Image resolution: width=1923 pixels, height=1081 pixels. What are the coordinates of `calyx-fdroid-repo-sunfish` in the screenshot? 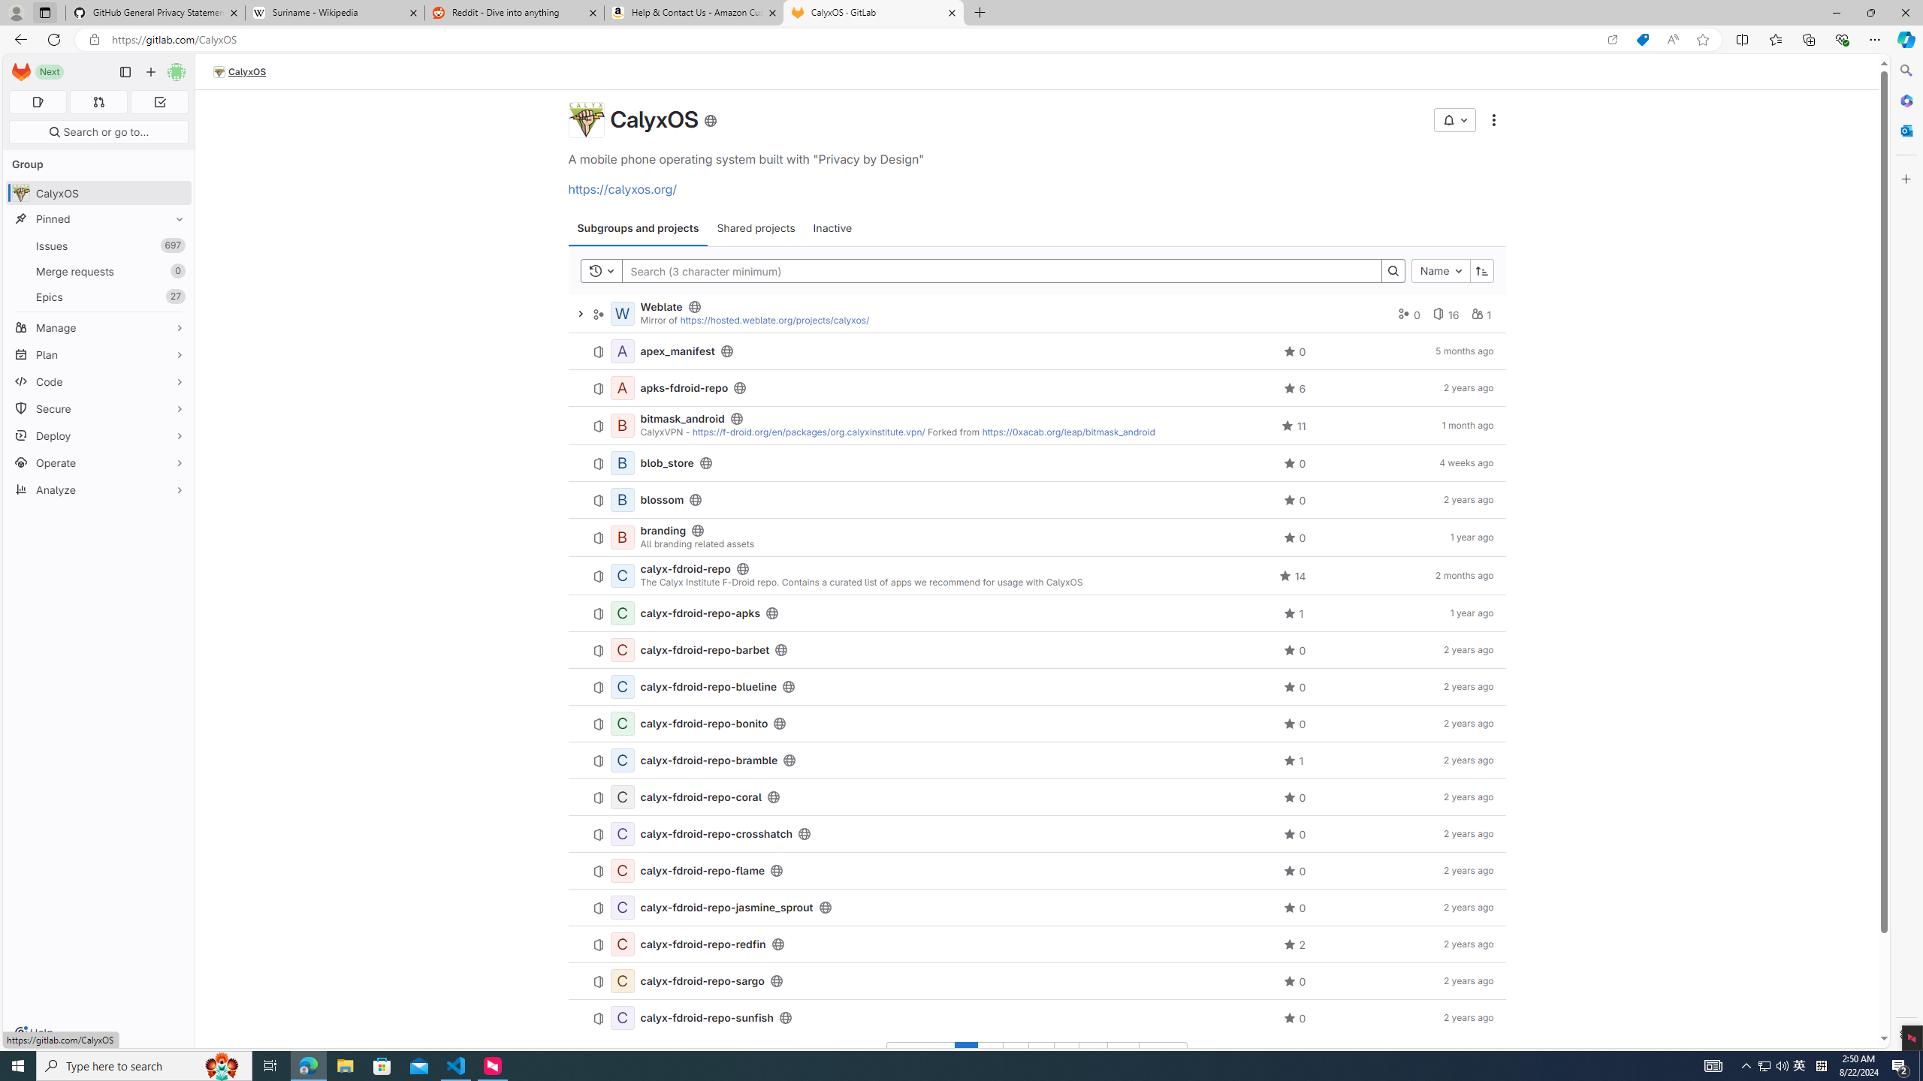 It's located at (706, 1017).